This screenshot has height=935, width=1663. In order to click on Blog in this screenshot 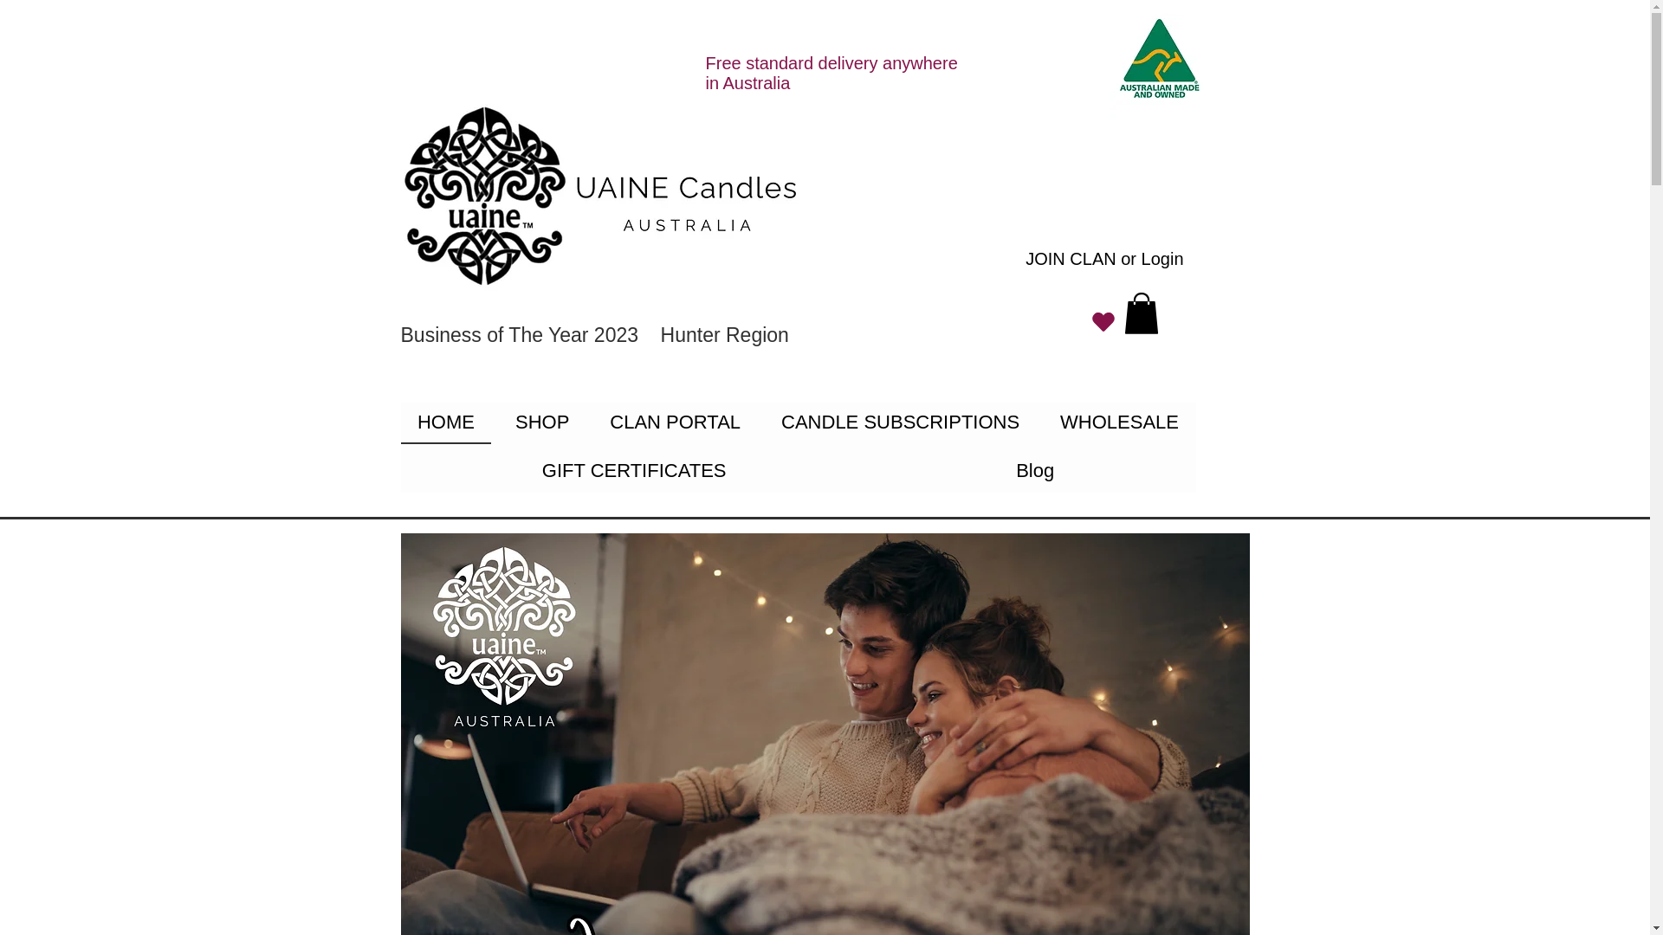, I will do `click(1034, 471)`.